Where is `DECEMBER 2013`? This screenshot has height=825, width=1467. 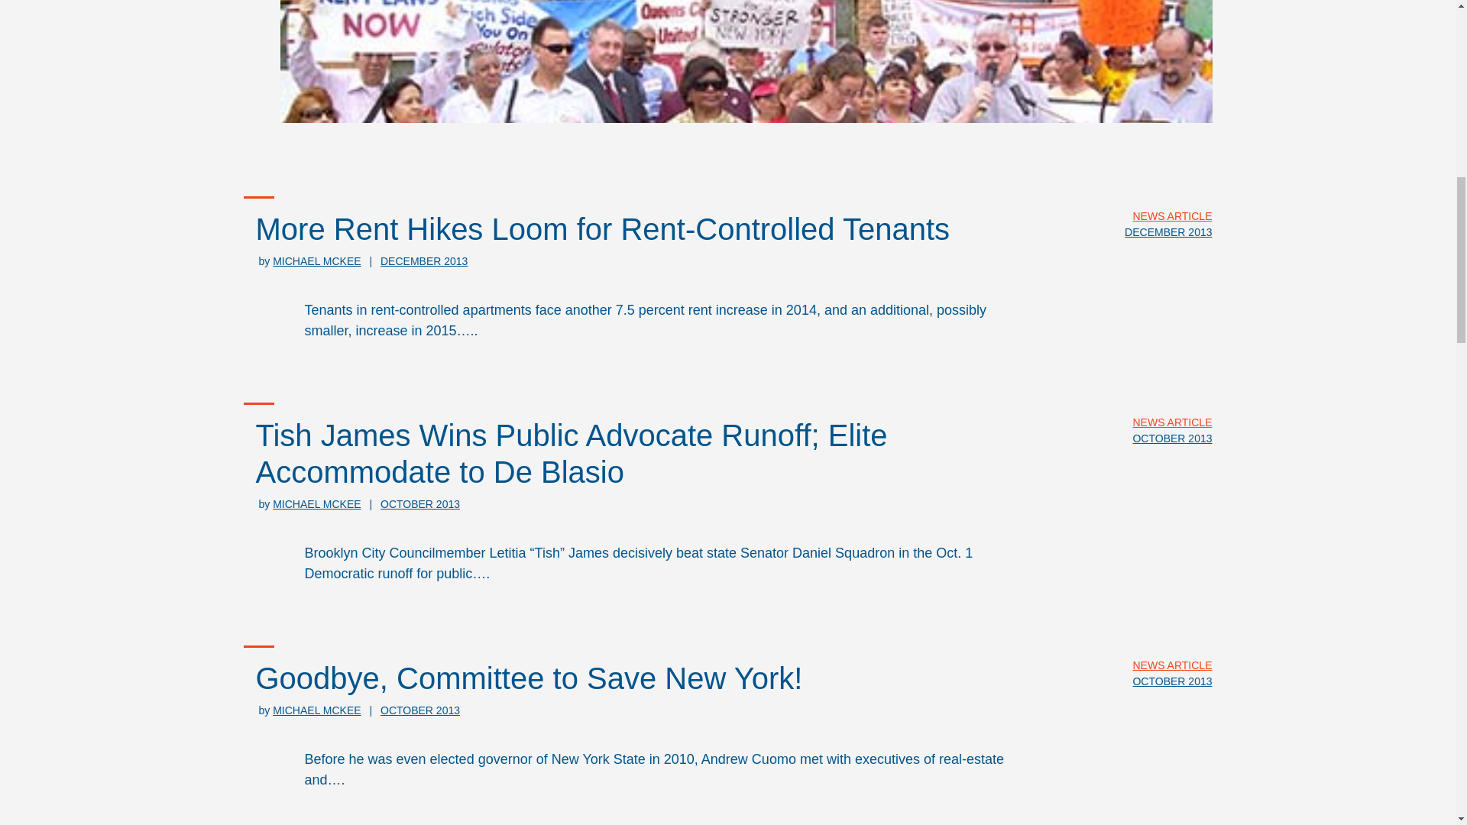 DECEMBER 2013 is located at coordinates (1167, 232).